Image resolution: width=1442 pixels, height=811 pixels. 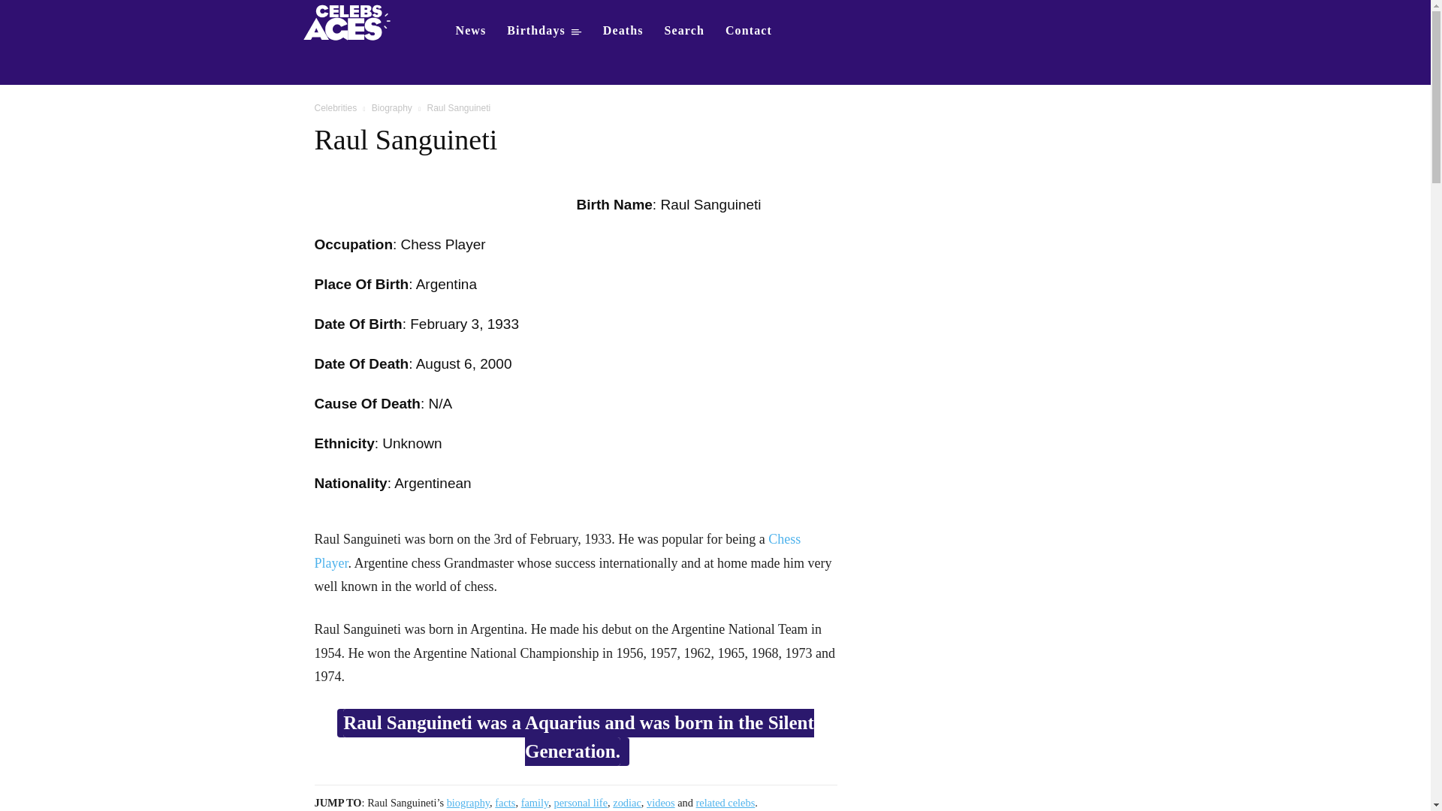 I want to click on Search, so click(x=685, y=30).